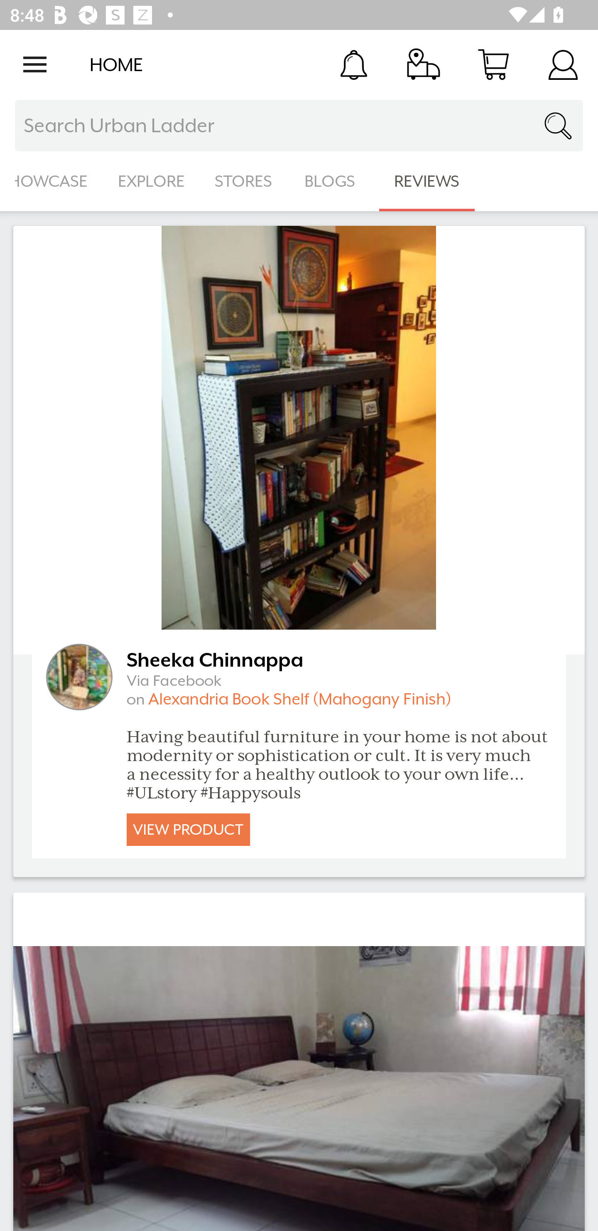  I want to click on Cart, so click(493, 64).